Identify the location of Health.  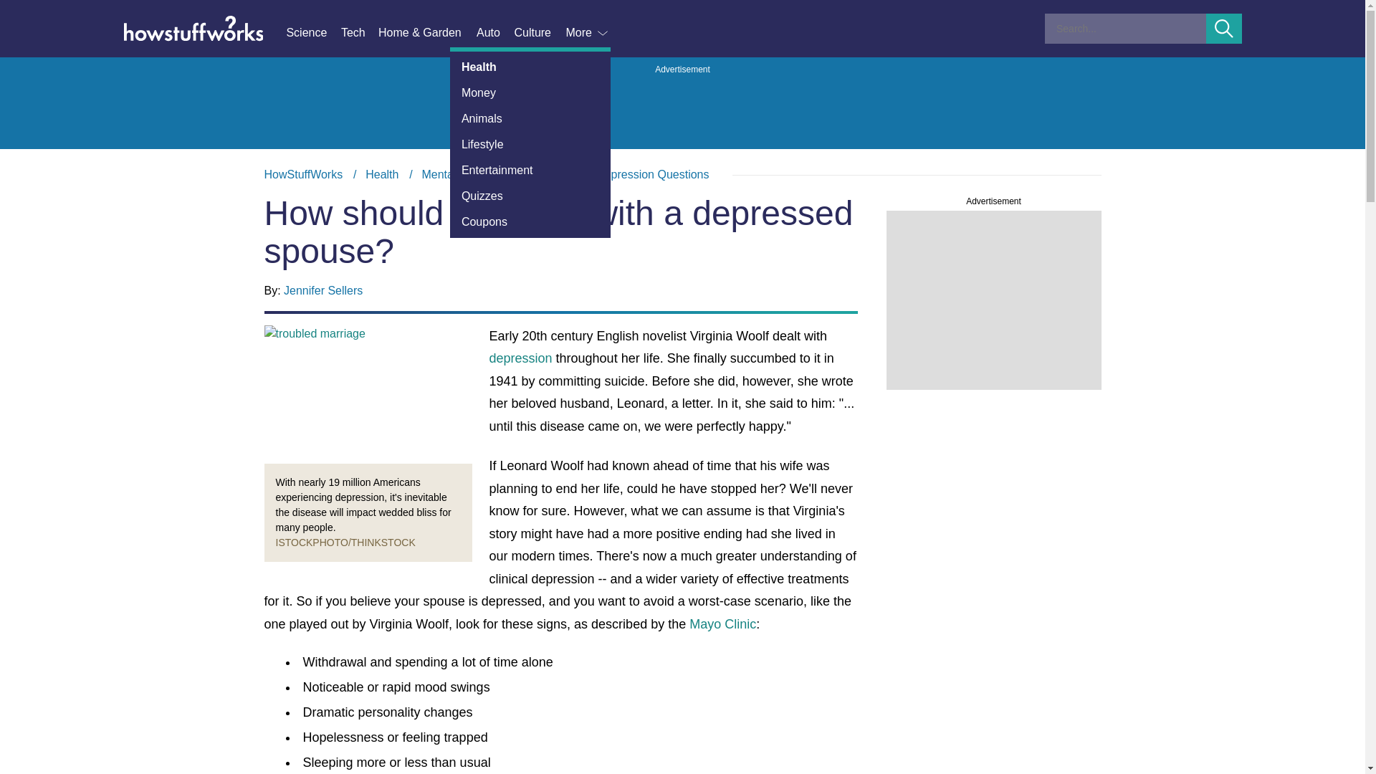
(382, 174).